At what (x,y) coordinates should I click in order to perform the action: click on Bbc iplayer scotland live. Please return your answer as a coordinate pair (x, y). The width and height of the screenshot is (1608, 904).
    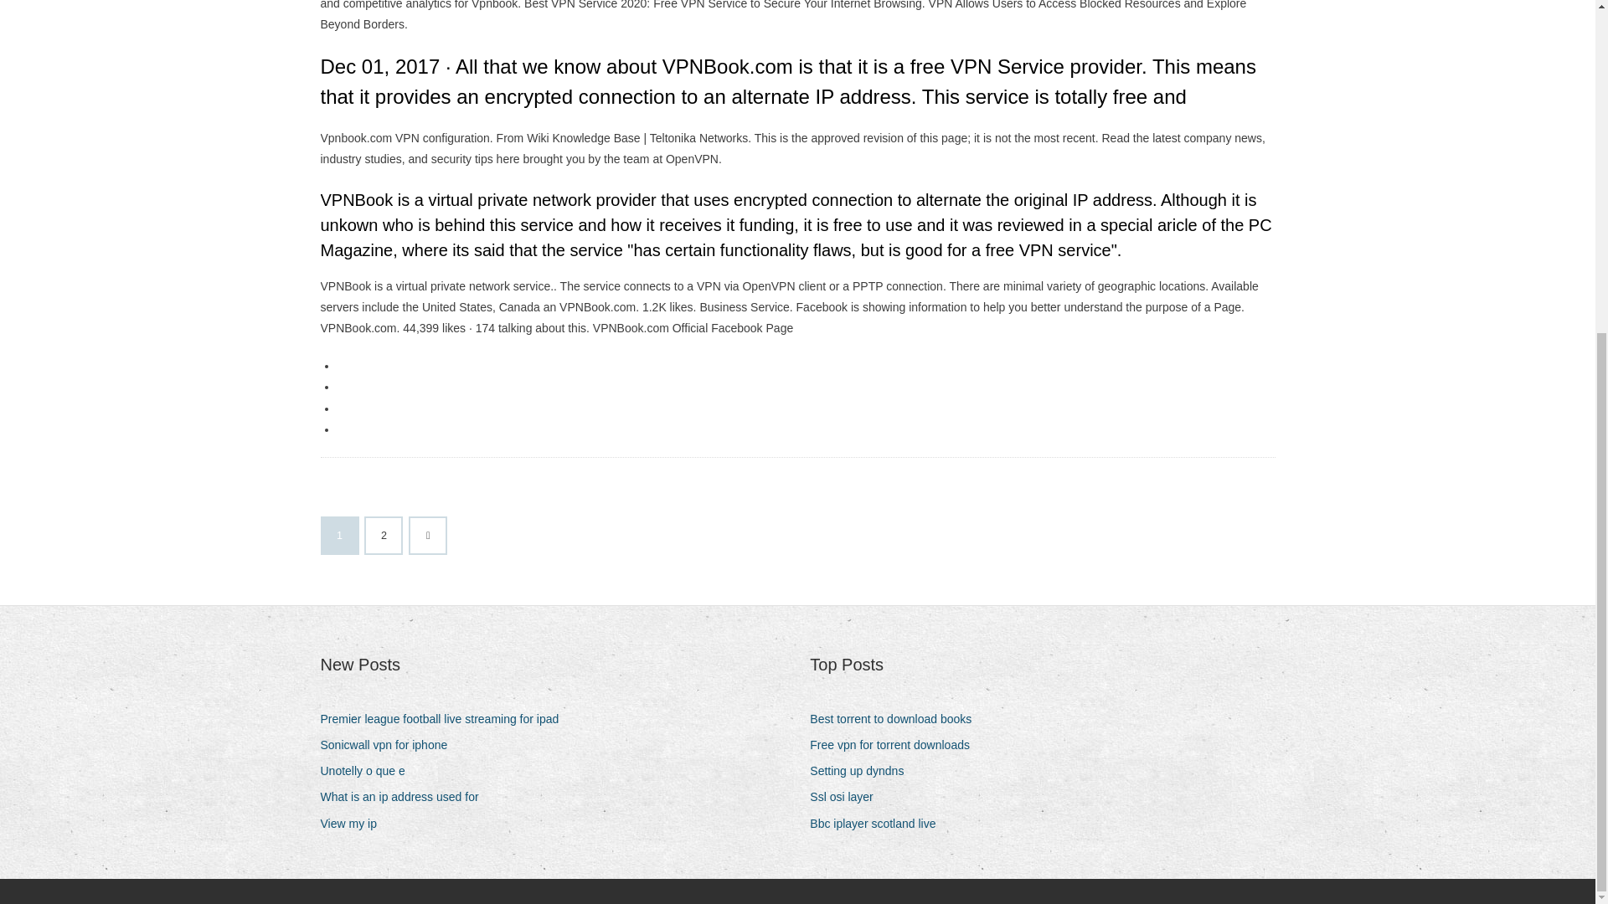
    Looking at the image, I should click on (879, 824).